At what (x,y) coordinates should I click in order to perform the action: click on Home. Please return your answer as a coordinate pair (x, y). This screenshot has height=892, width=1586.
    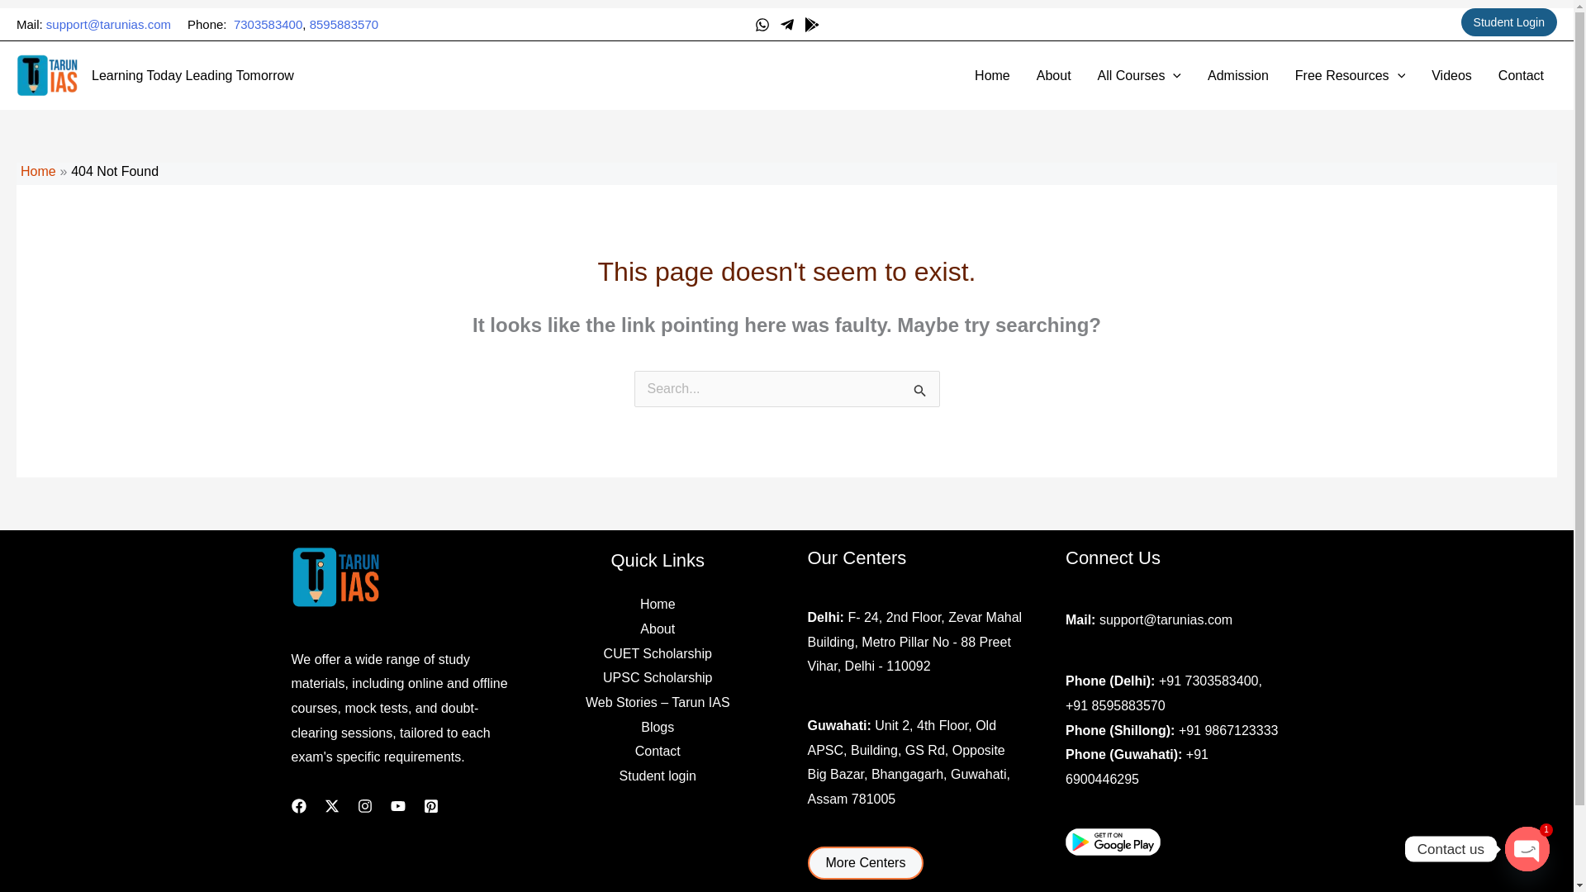
    Looking at the image, I should click on (38, 171).